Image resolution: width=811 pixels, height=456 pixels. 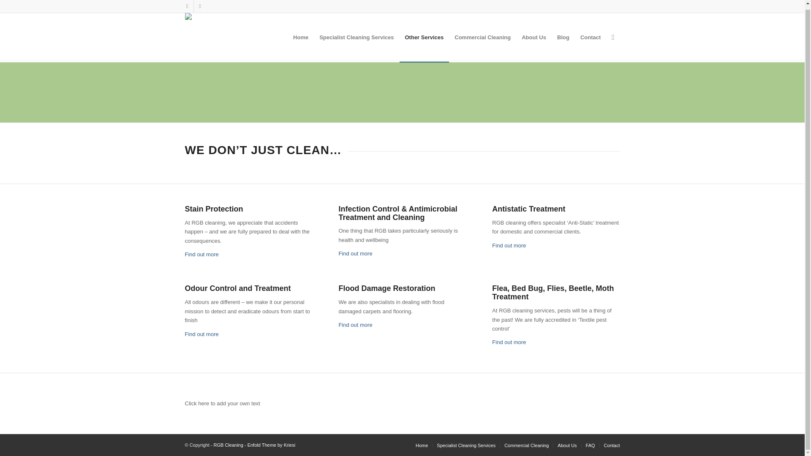 I want to click on Odour Control and treatment, so click(x=202, y=334).